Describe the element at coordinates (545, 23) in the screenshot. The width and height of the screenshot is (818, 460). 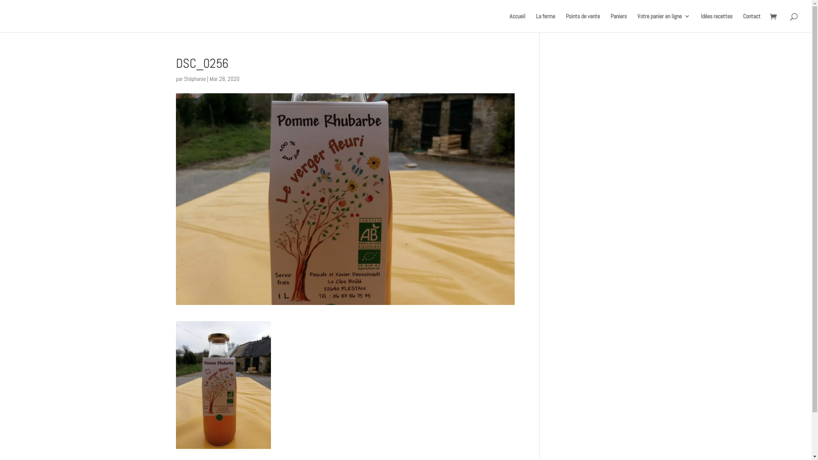
I see `La ferme` at that location.